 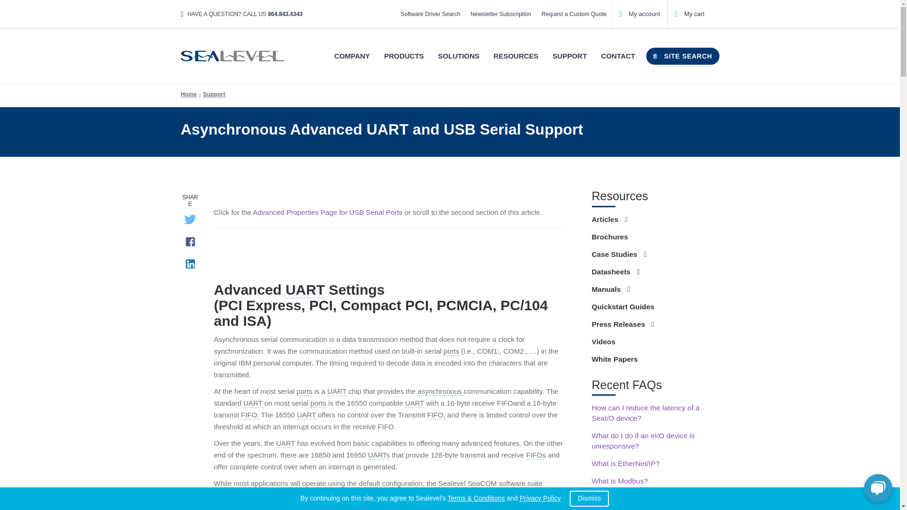 What do you see at coordinates (284, 14) in the screenshot?
I see `864.843.4343` at bounding box center [284, 14].